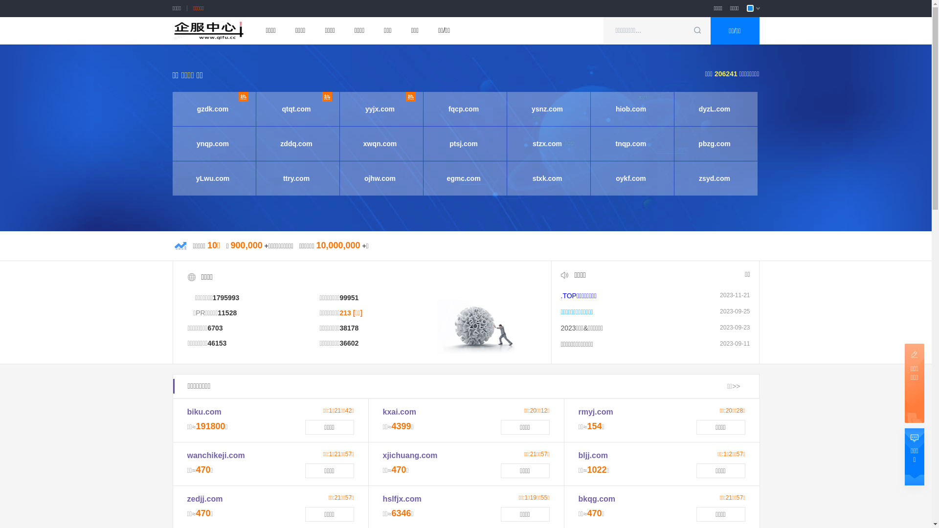  What do you see at coordinates (296, 144) in the screenshot?
I see `zddq.com` at bounding box center [296, 144].